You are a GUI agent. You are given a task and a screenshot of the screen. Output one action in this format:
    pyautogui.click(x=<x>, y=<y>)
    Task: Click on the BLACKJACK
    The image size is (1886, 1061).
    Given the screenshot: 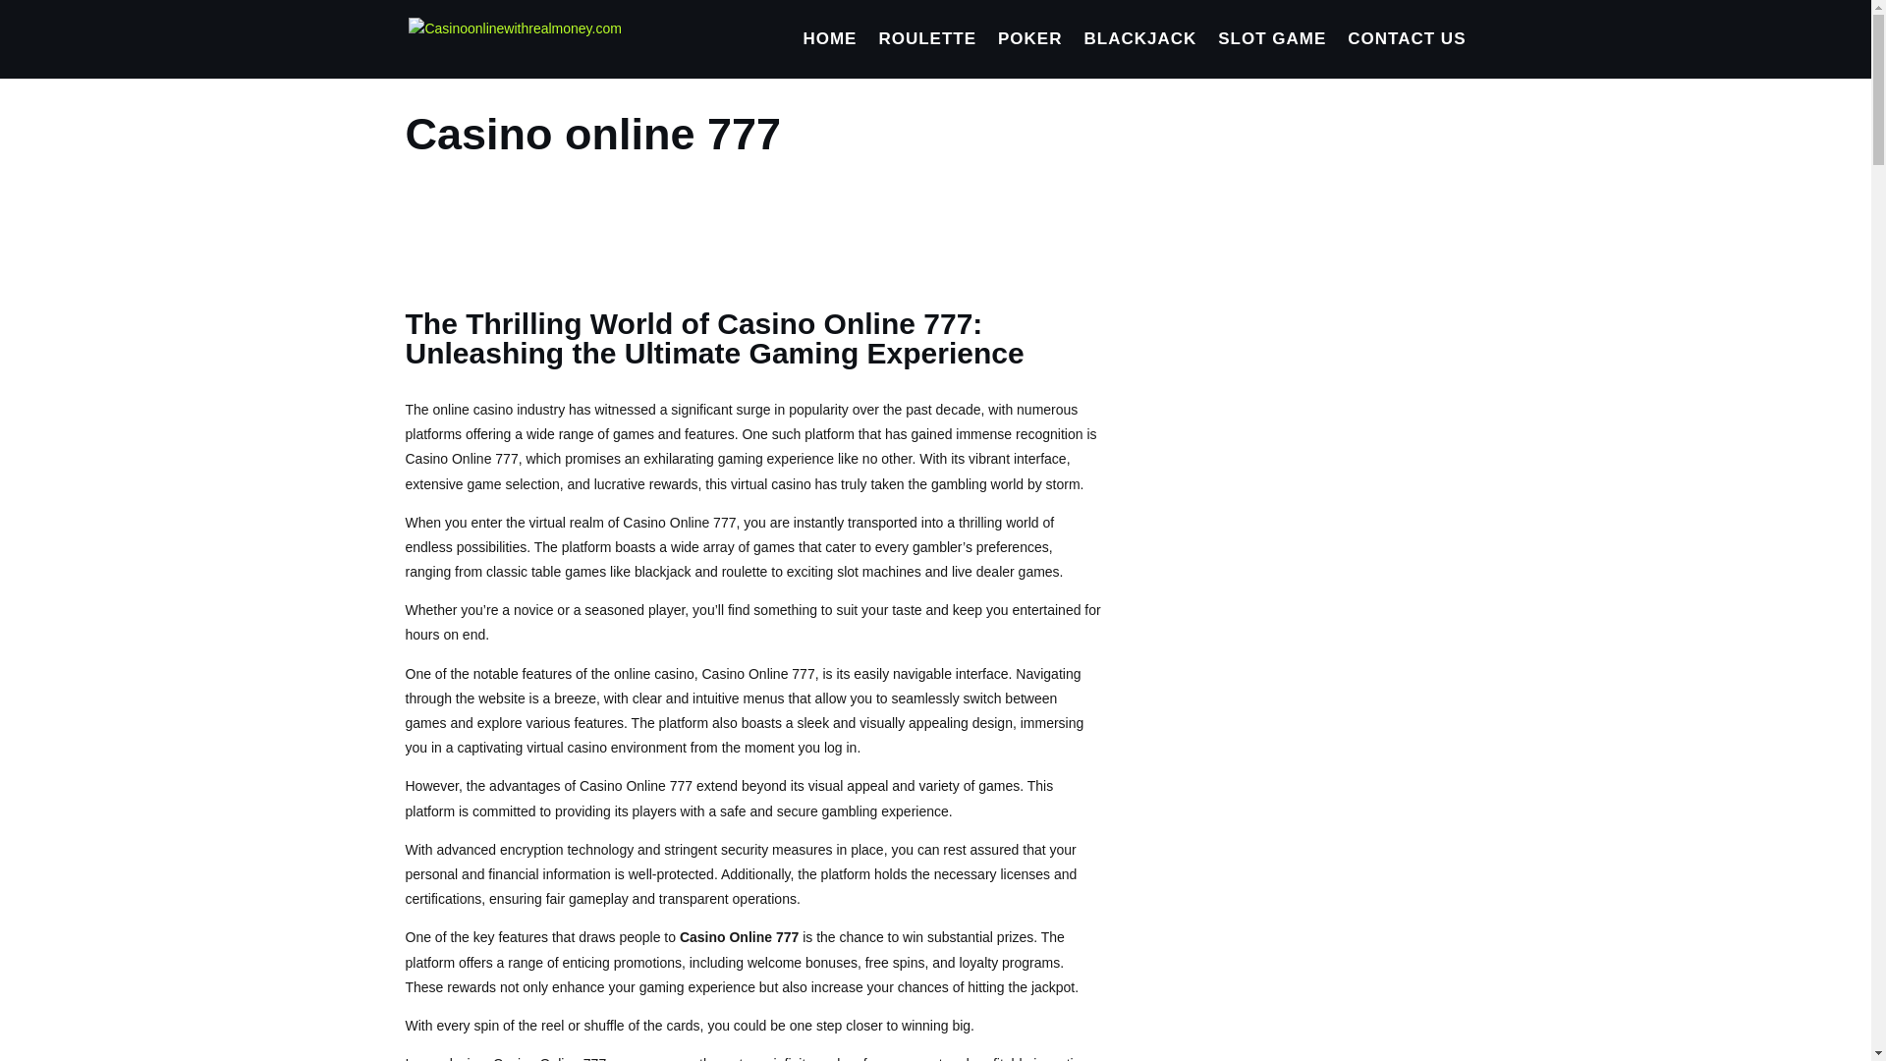 What is the action you would take?
    pyautogui.click(x=1139, y=55)
    